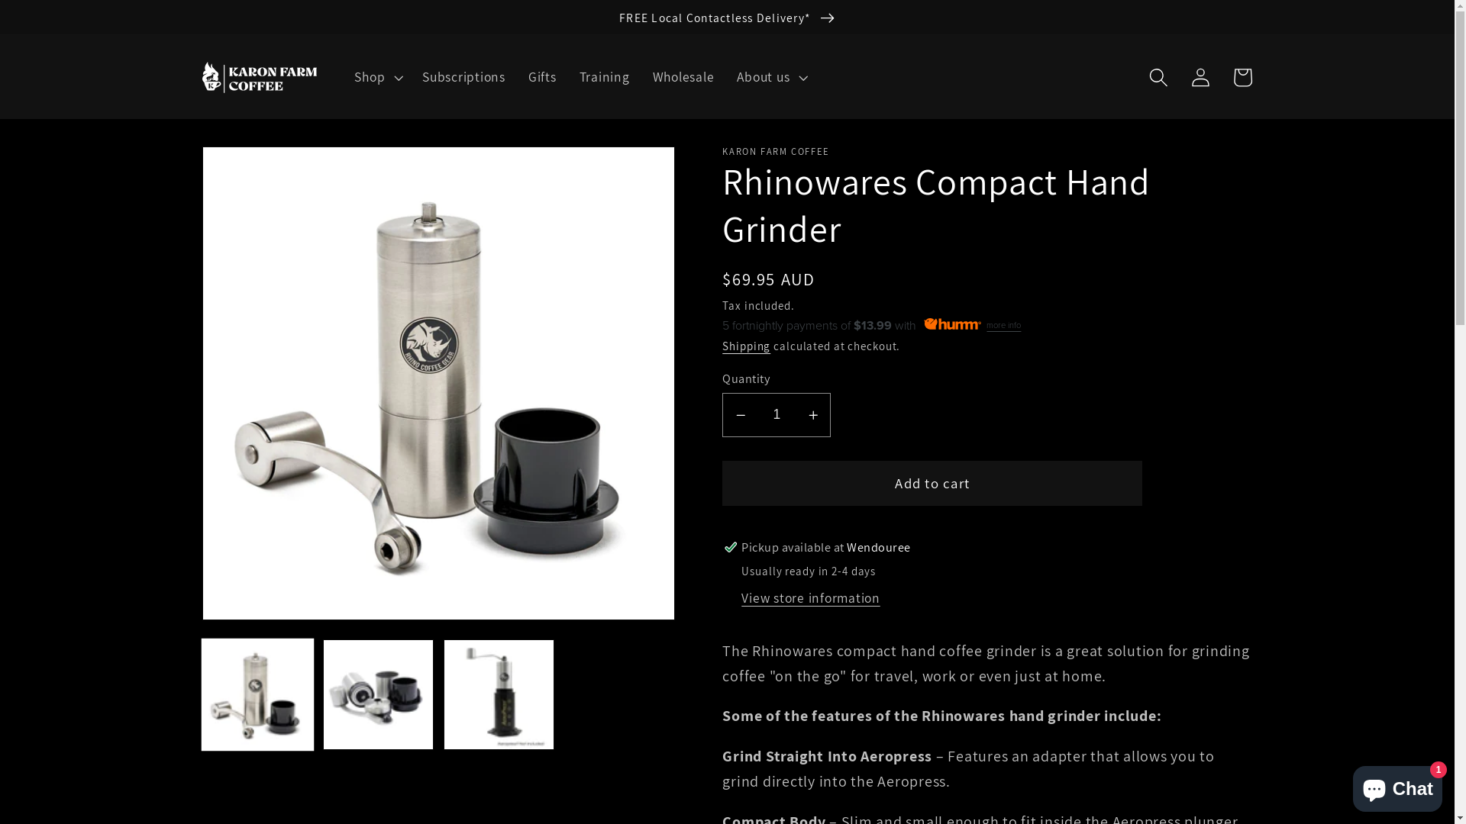 The height and width of the screenshot is (824, 1466). What do you see at coordinates (747, 346) in the screenshot?
I see `Shipping` at bounding box center [747, 346].